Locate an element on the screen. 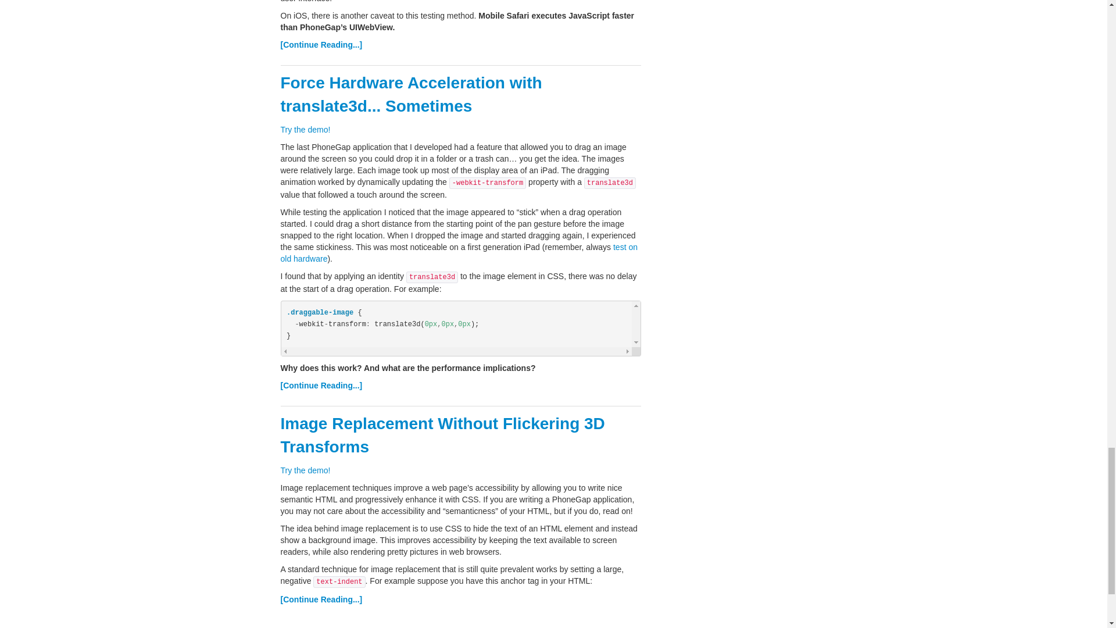 This screenshot has width=1116, height=628. Try the demo! is located at coordinates (305, 129).